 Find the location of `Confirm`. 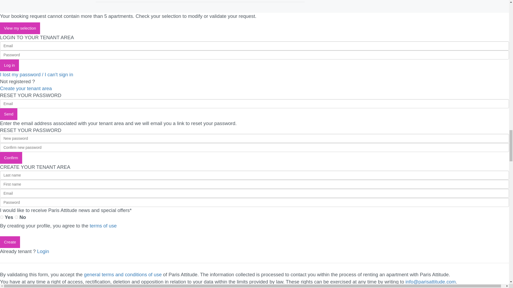

Confirm is located at coordinates (11, 158).